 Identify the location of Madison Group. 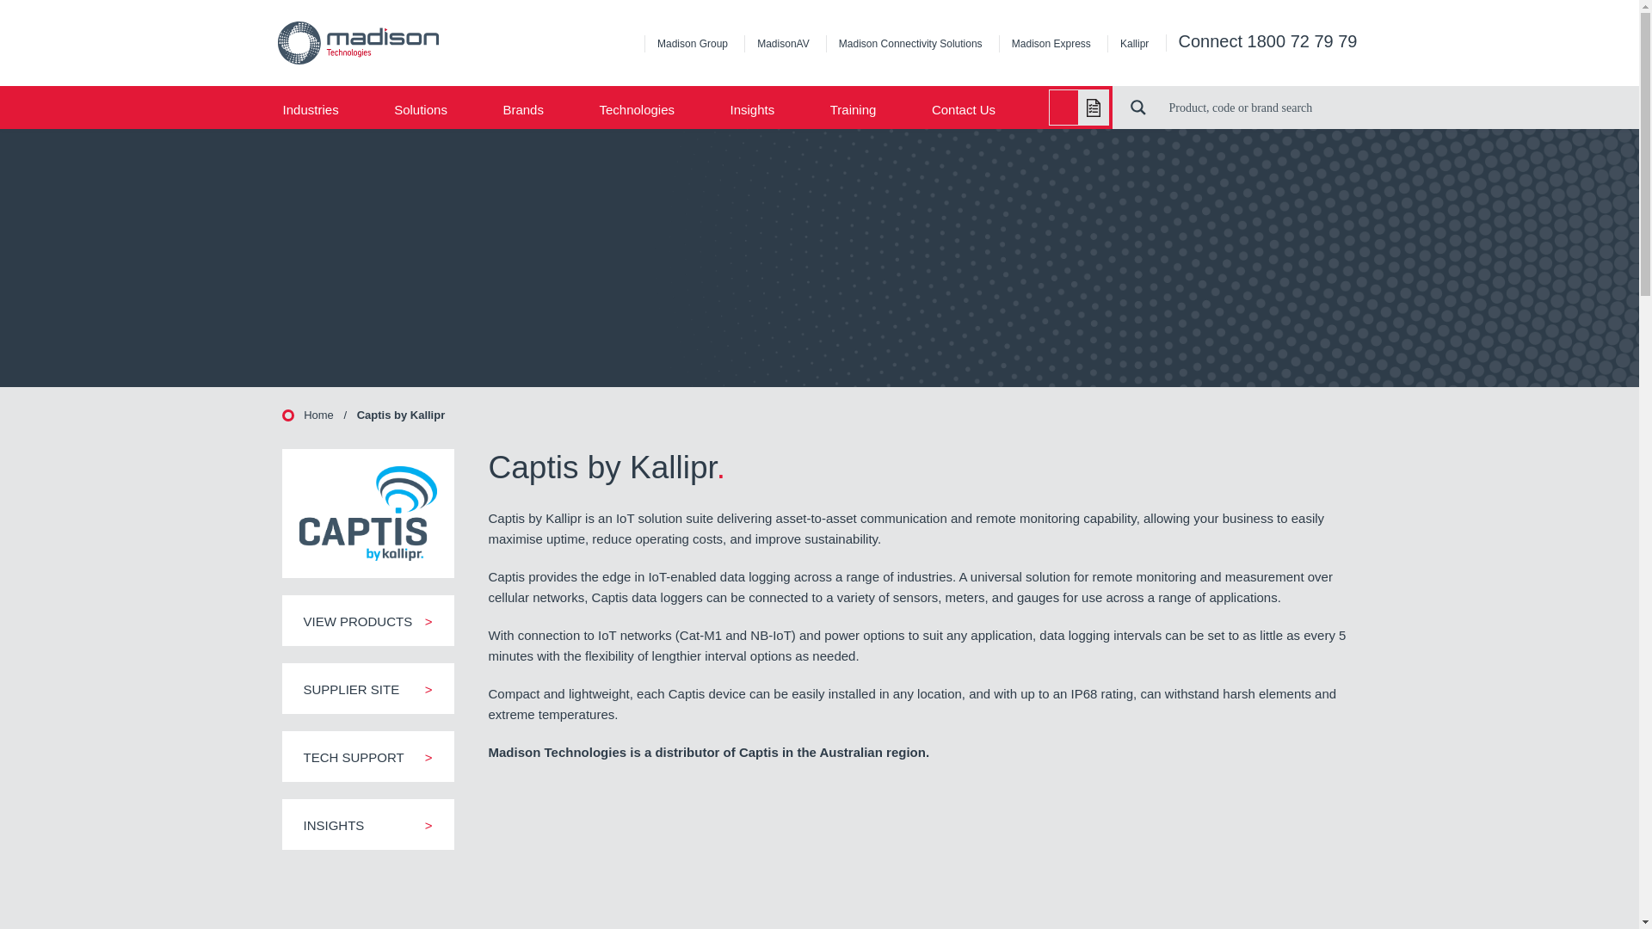
(692, 44).